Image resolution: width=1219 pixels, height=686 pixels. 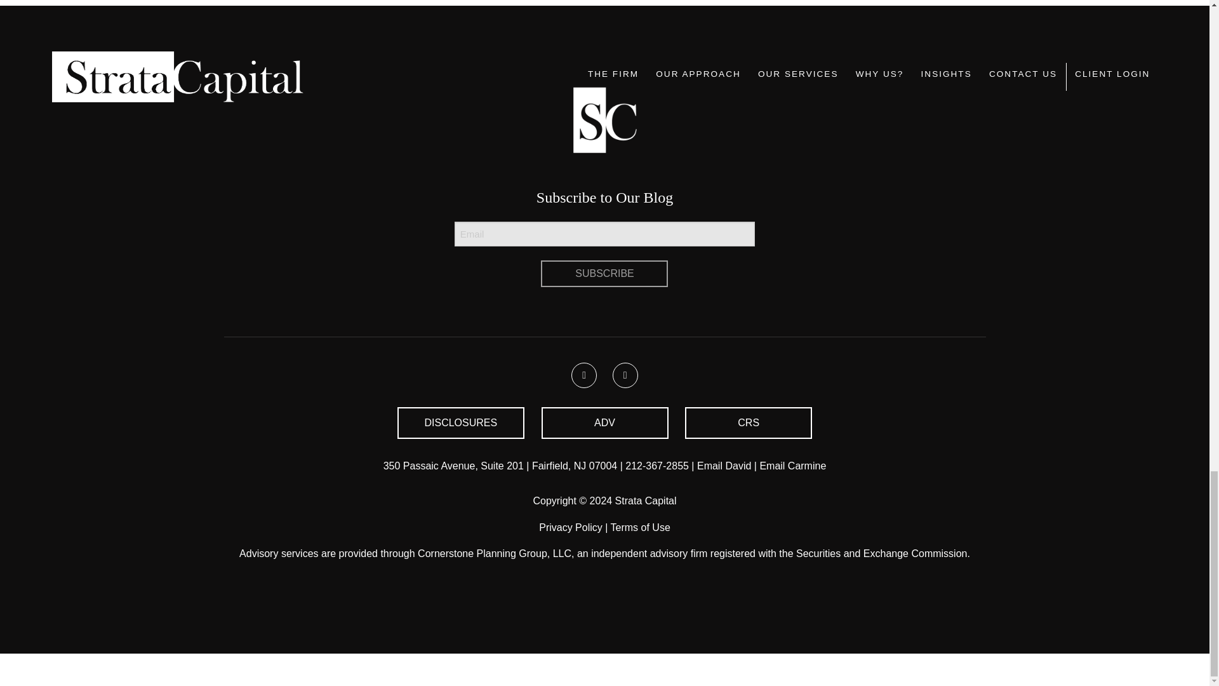 I want to click on CRS, so click(x=748, y=423).